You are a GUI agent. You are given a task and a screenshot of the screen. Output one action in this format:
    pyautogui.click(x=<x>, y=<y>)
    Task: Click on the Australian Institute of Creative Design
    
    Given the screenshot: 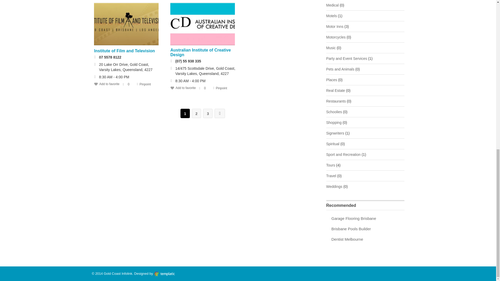 What is the action you would take?
    pyautogui.click(x=203, y=24)
    